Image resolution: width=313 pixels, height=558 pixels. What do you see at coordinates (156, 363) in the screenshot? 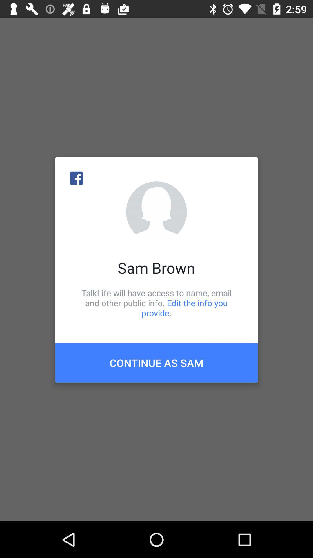
I see `choose the item below the talklife will have icon` at bounding box center [156, 363].